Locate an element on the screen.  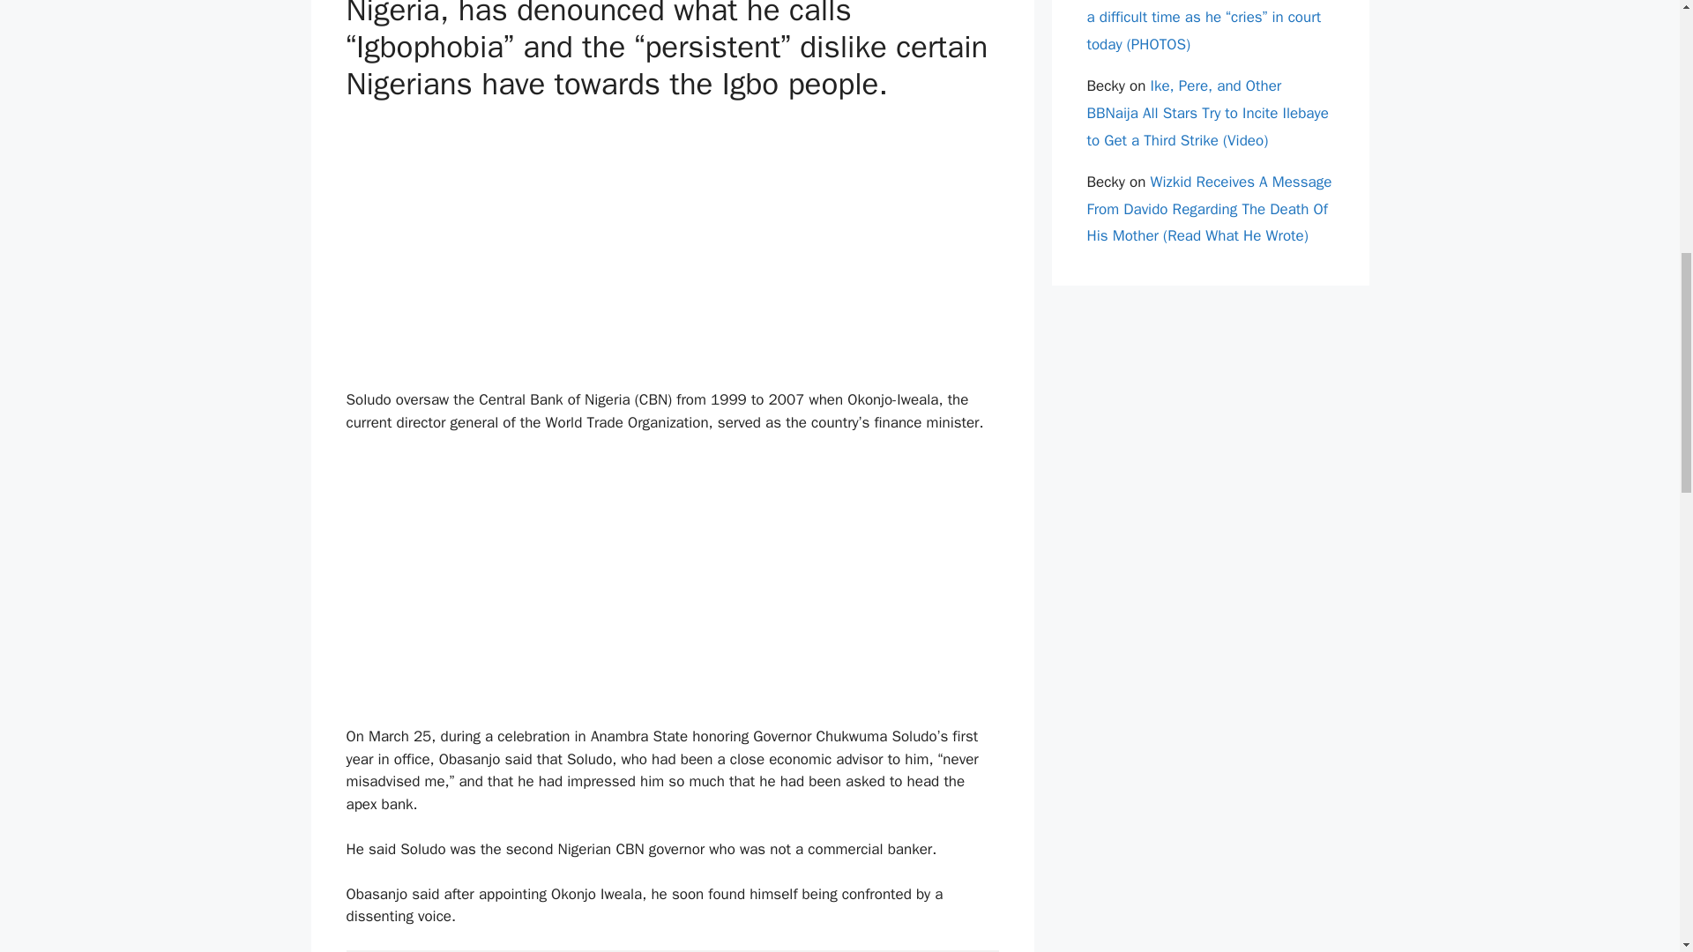
UTME Fraud: New Order From Gov. Soludo in Mmesoma's Case is located at coordinates (755, 353).